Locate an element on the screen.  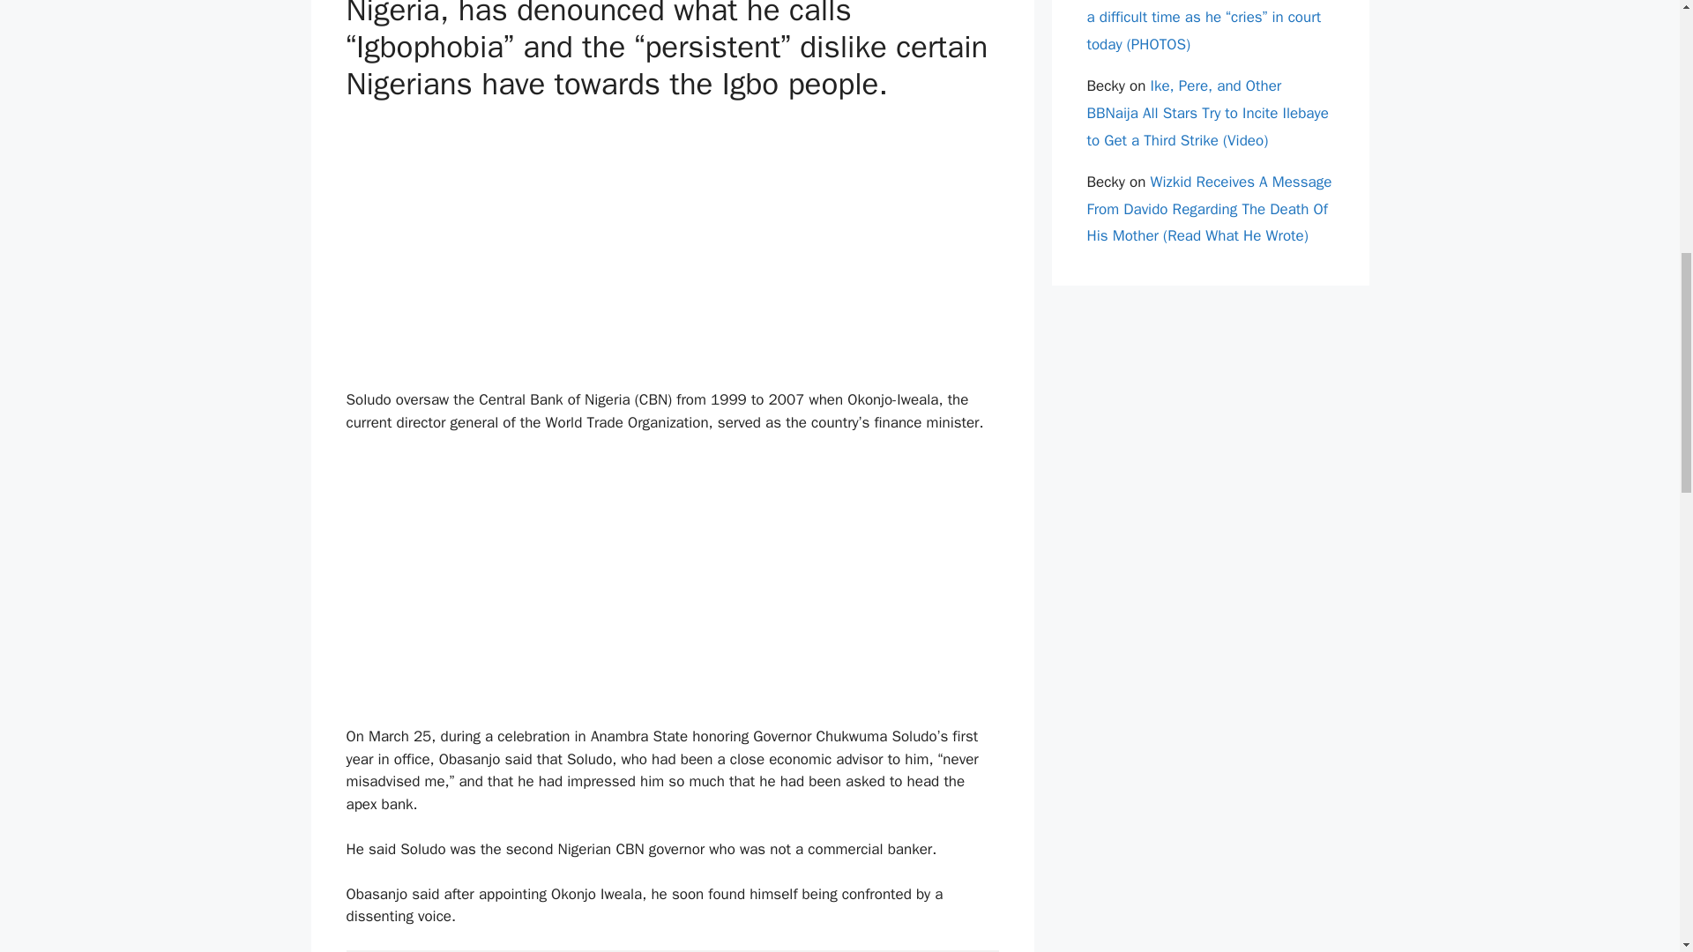
UTME Fraud: New Order From Gov. Soludo in Mmesoma's Case is located at coordinates (755, 353).